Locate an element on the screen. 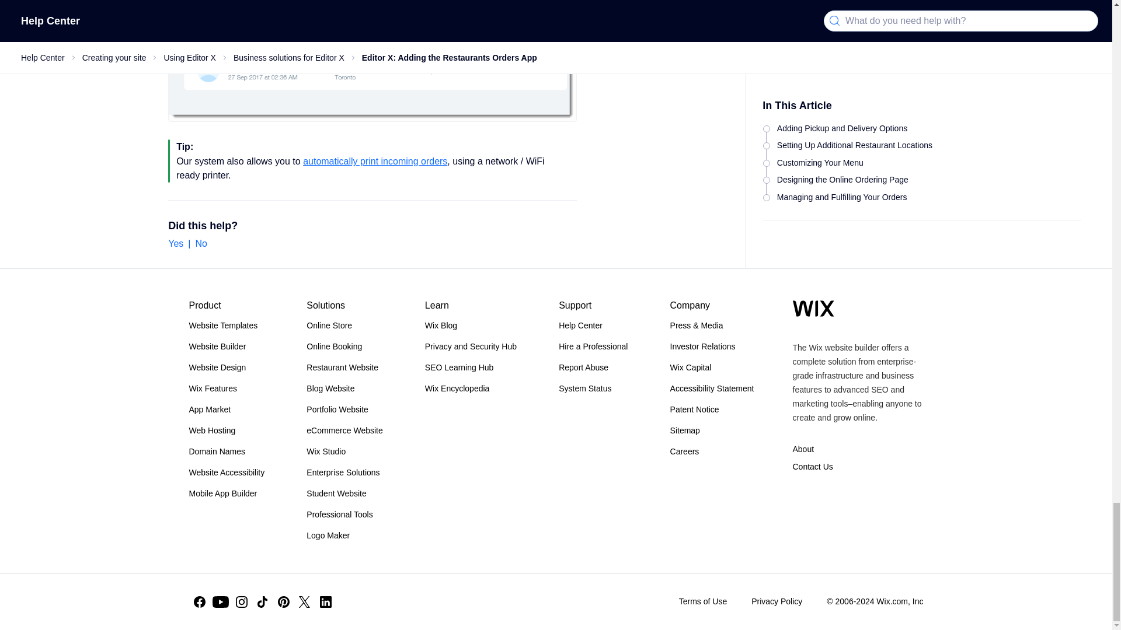 The height and width of the screenshot is (630, 1121). Youtube is located at coordinates (221, 602).